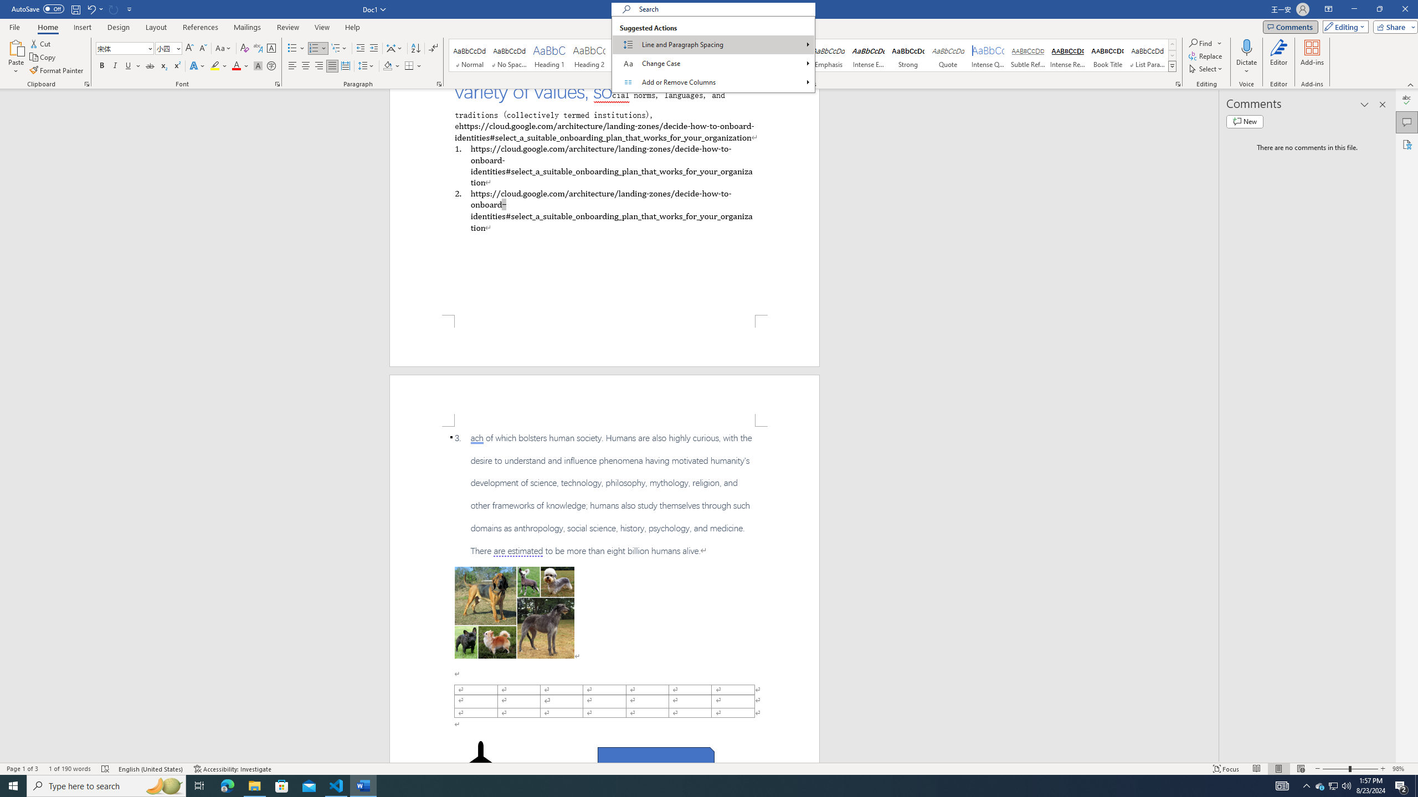  I want to click on View, so click(322, 27).